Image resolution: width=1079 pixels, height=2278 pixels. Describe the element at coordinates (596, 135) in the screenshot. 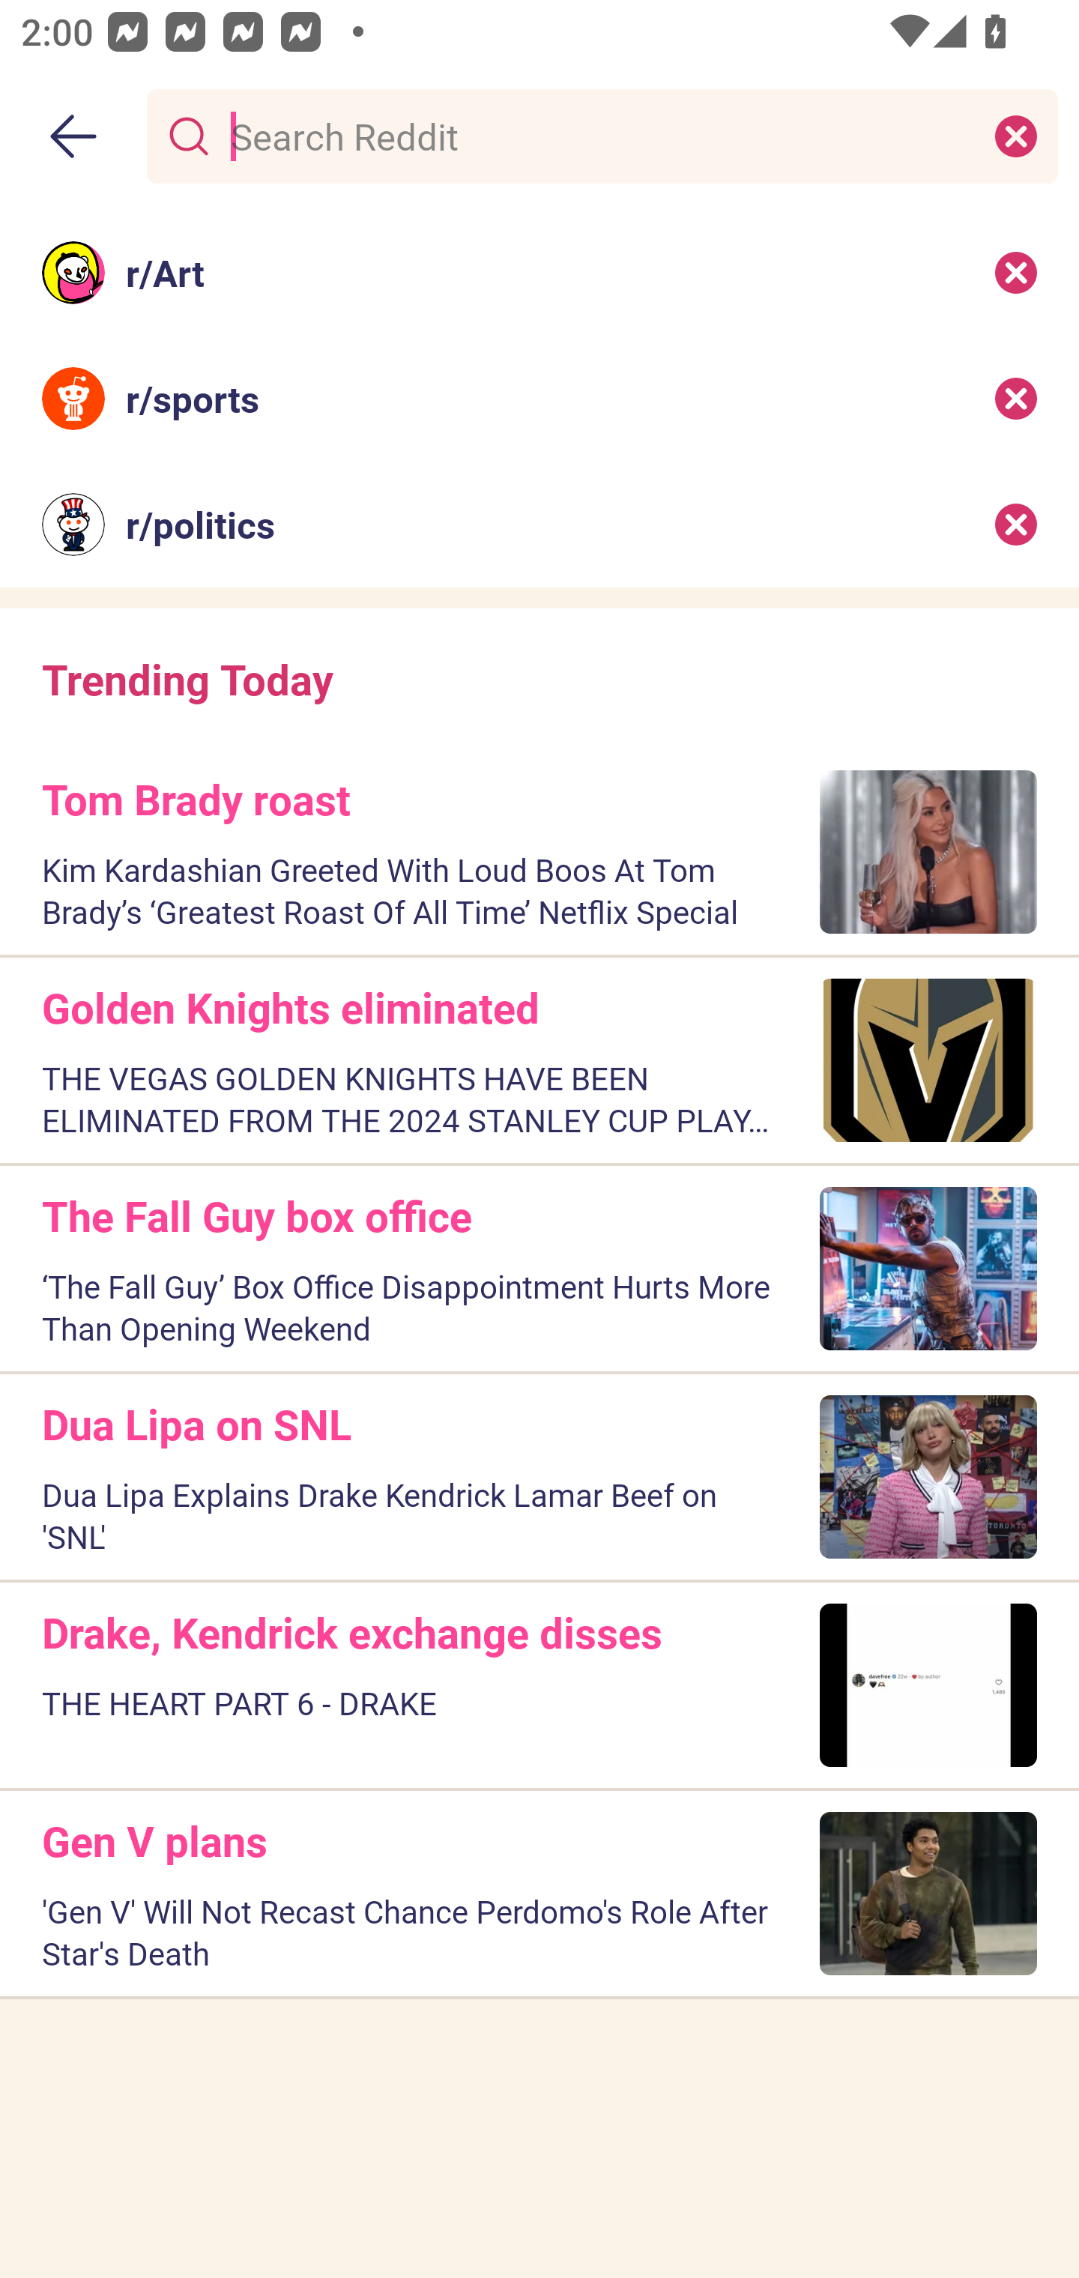

I see `Search Reddit` at that location.